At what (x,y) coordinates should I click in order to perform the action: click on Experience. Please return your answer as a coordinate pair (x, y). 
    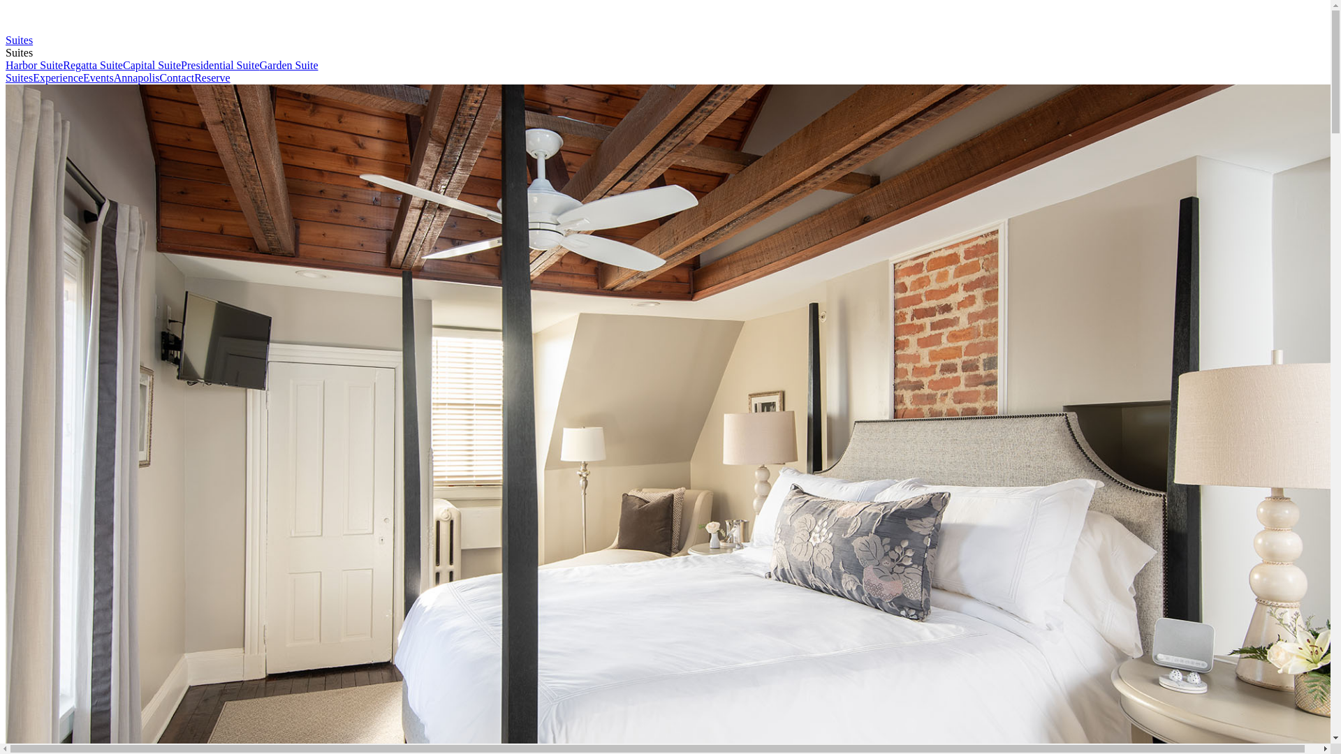
    Looking at the image, I should click on (58, 78).